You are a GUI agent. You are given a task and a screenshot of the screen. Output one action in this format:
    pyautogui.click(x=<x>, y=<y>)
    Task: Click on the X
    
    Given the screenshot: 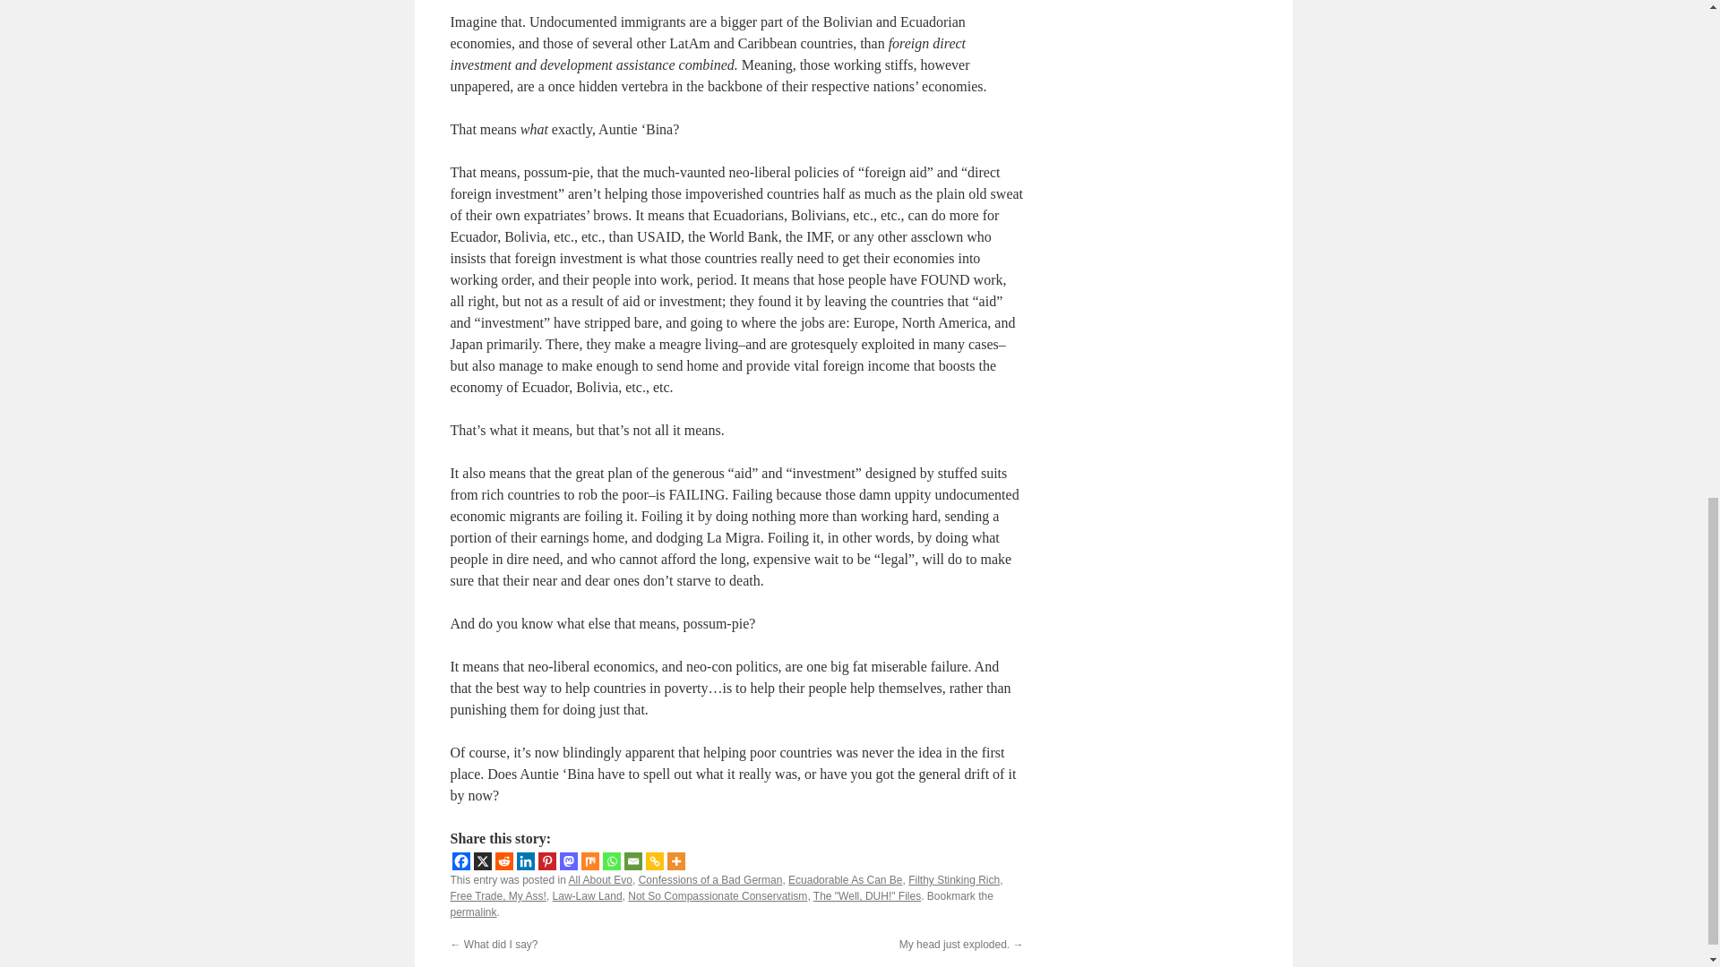 What is the action you would take?
    pyautogui.click(x=482, y=861)
    